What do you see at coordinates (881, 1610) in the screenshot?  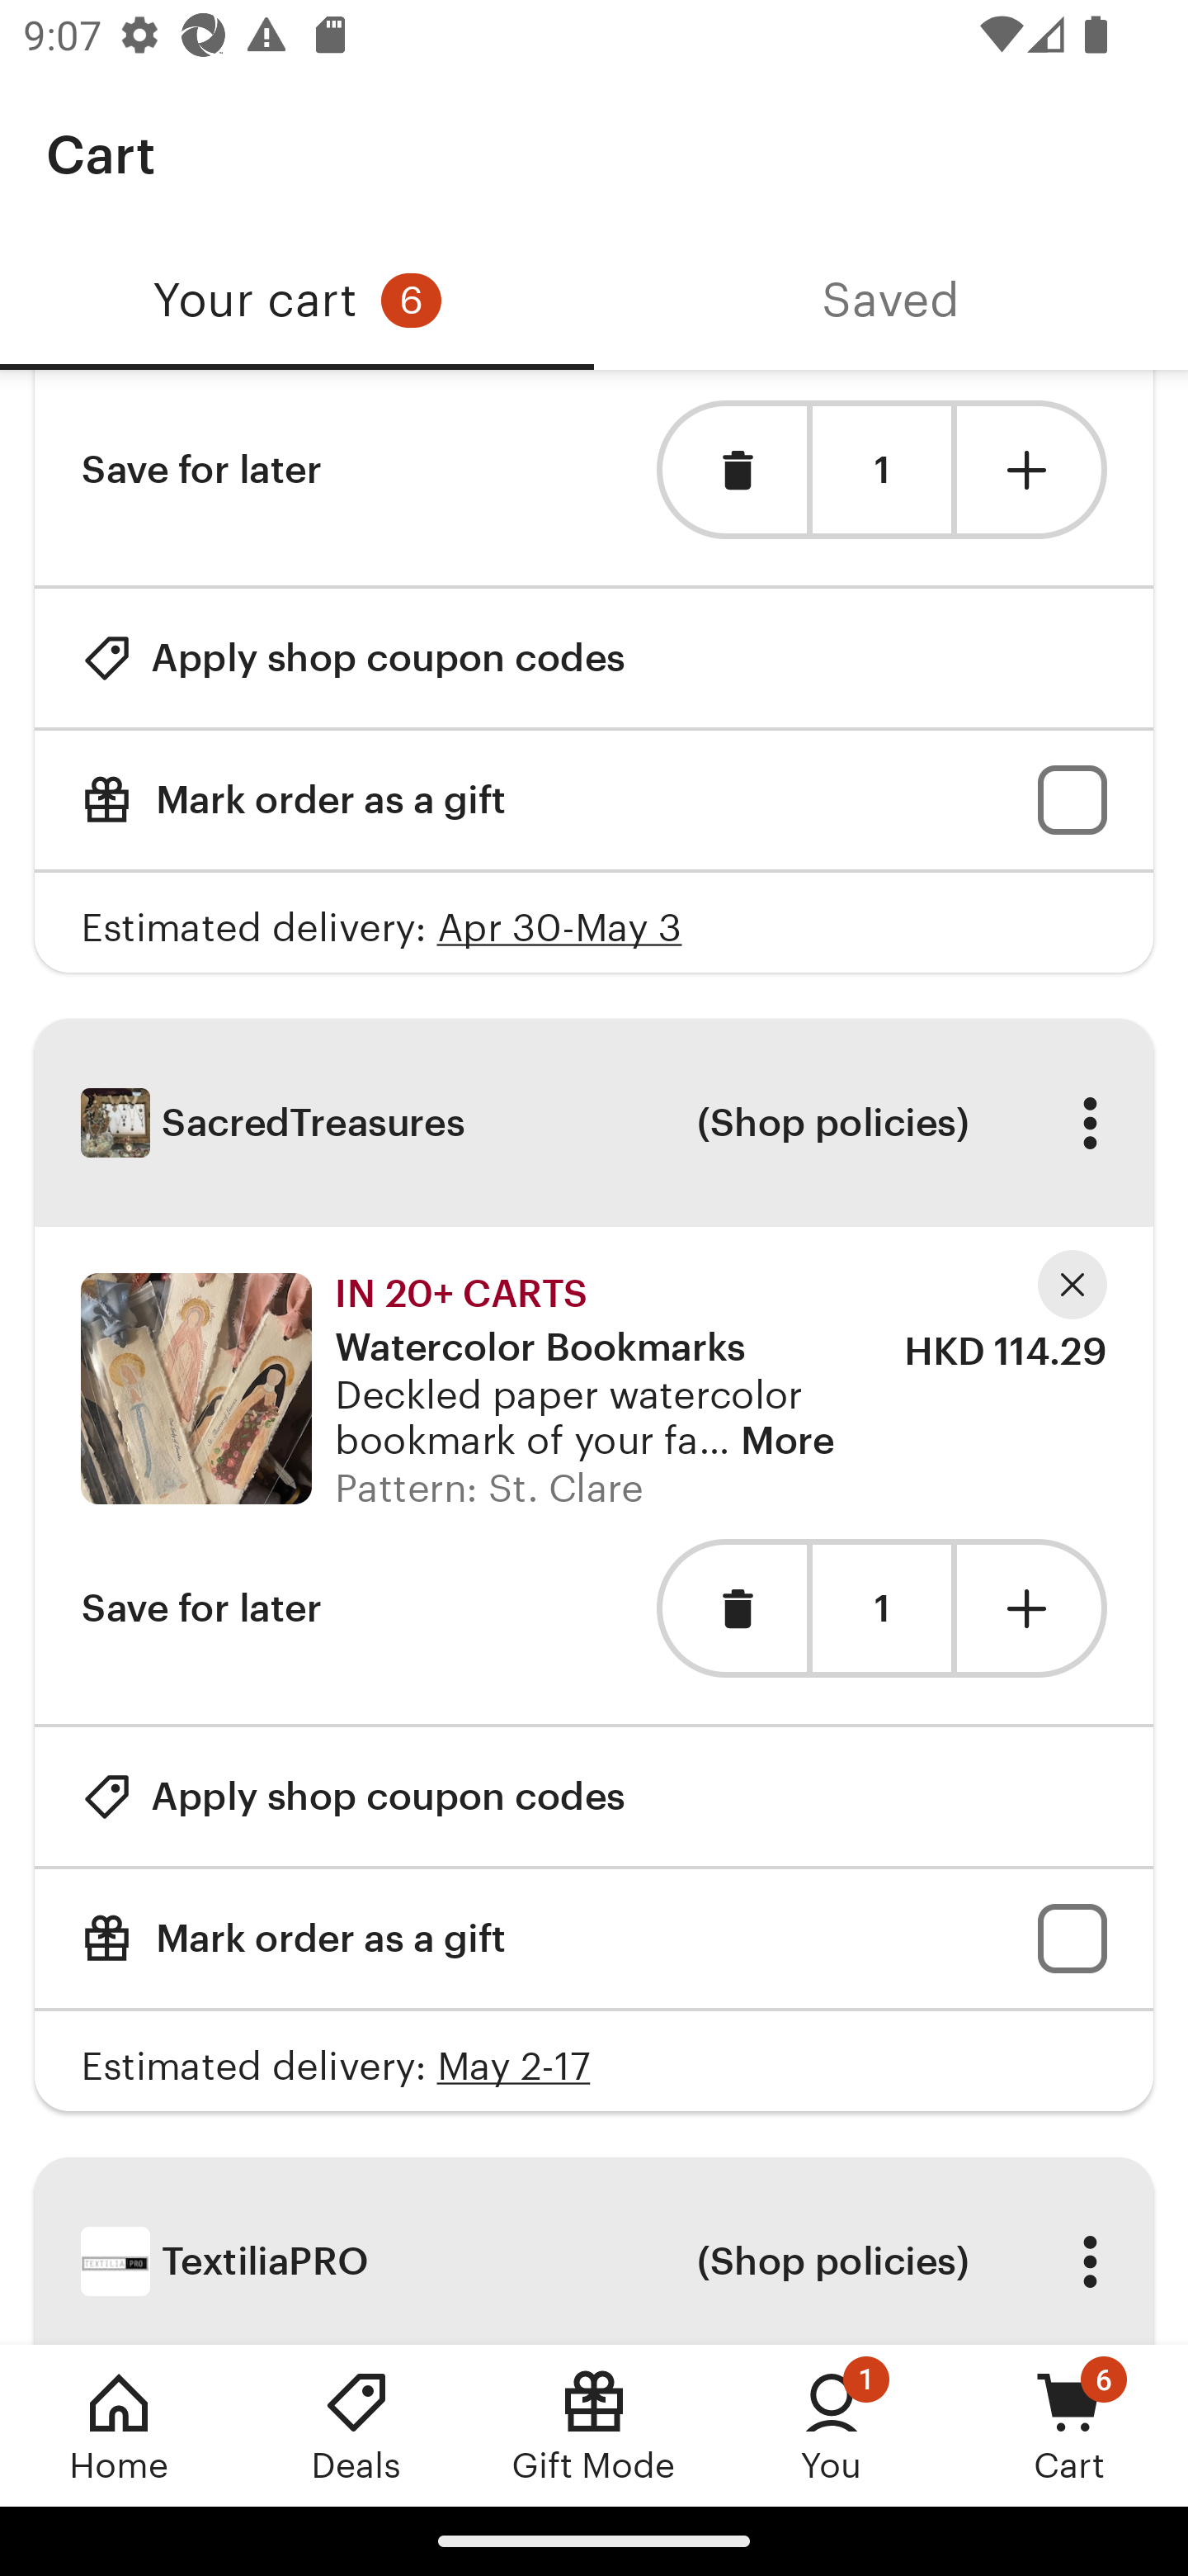 I see `1` at bounding box center [881, 1610].